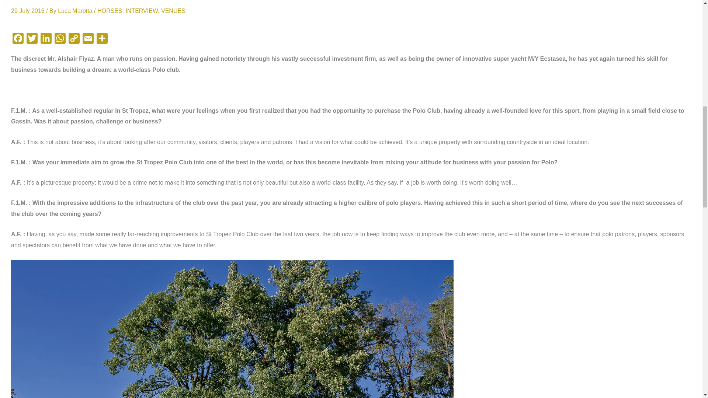 Image resolution: width=708 pixels, height=398 pixels. Describe the element at coordinates (173, 10) in the screenshot. I see `VENUES` at that location.